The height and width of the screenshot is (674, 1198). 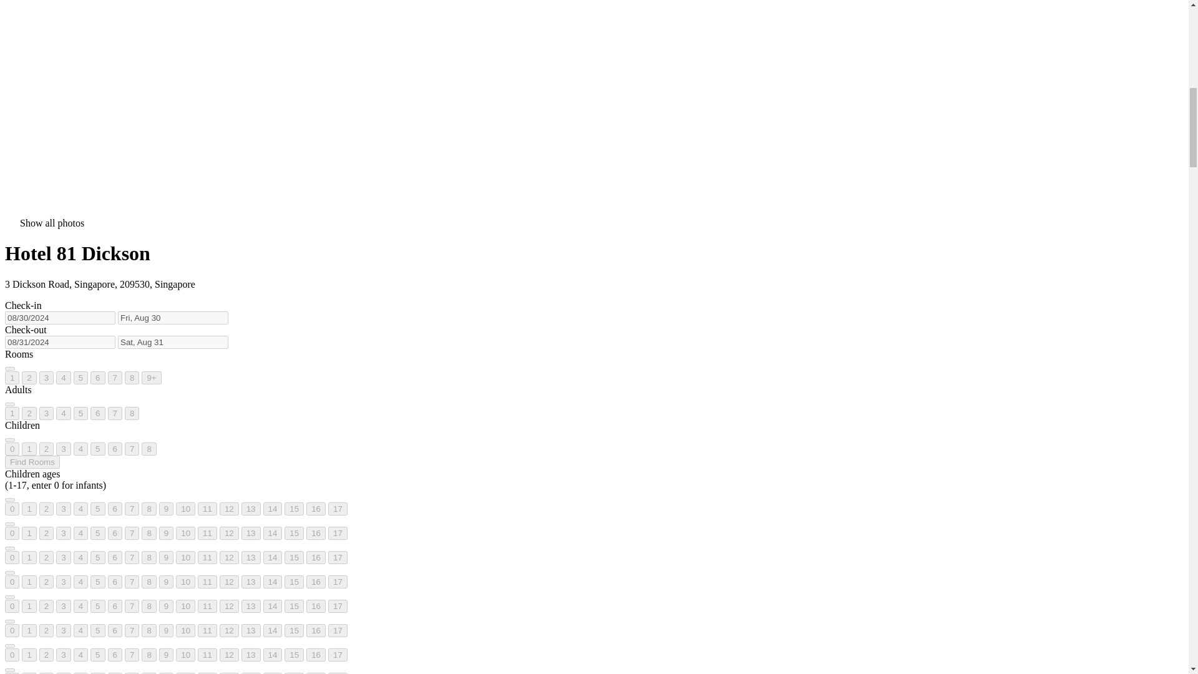 I want to click on 1, so click(x=11, y=413).